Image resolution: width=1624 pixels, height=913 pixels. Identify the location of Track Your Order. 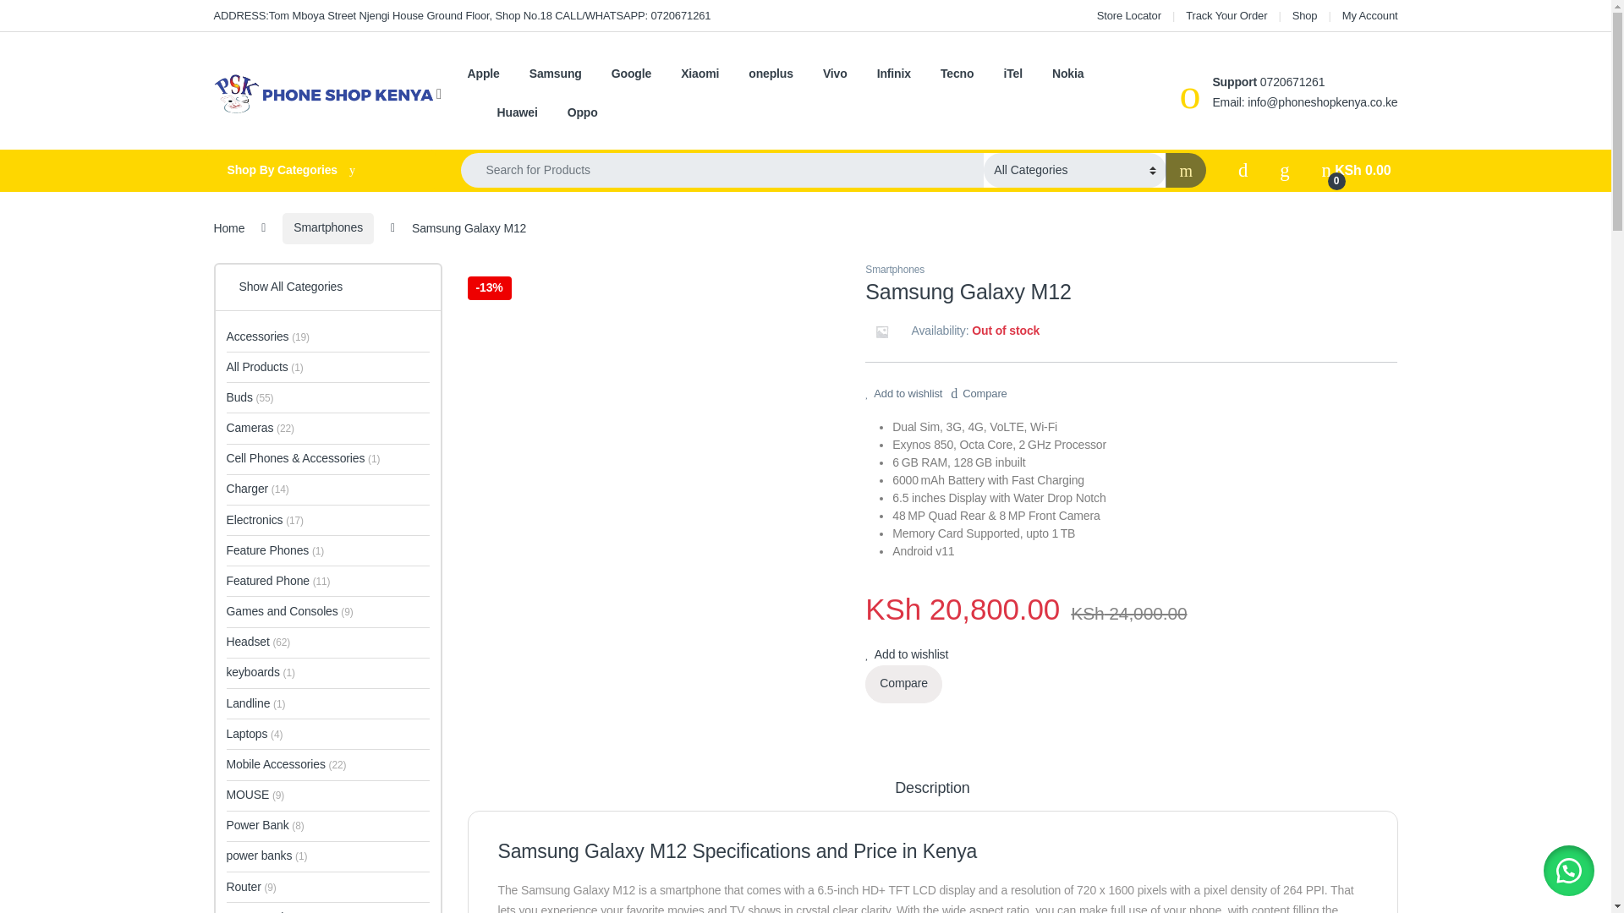
(1226, 15).